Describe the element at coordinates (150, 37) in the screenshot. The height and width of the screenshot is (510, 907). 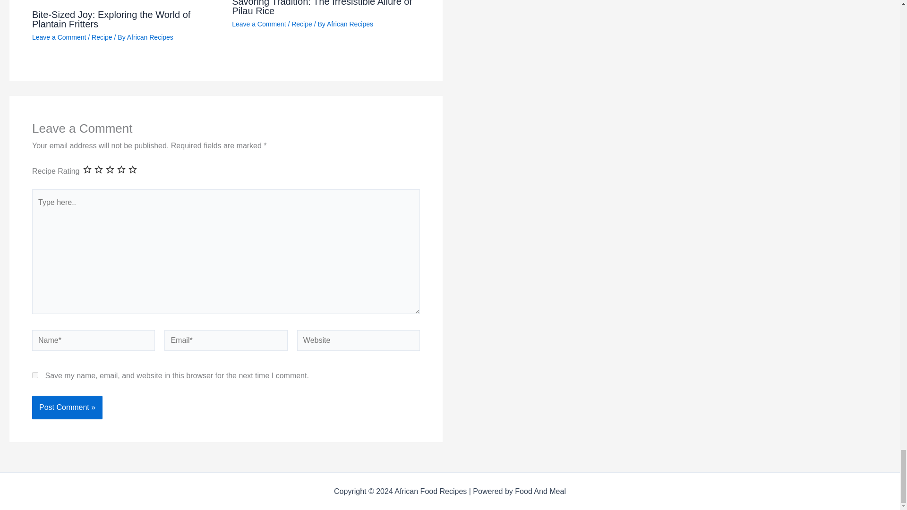
I see `View all posts by African Recipes` at that location.